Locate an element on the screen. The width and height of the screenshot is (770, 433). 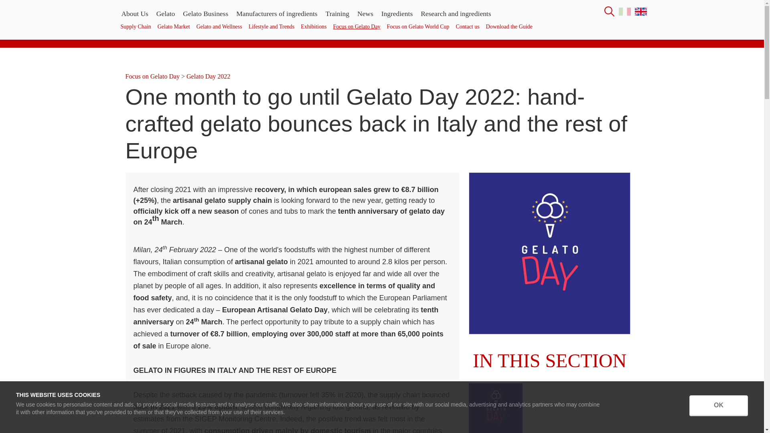
Download the Guide is located at coordinates (509, 27).